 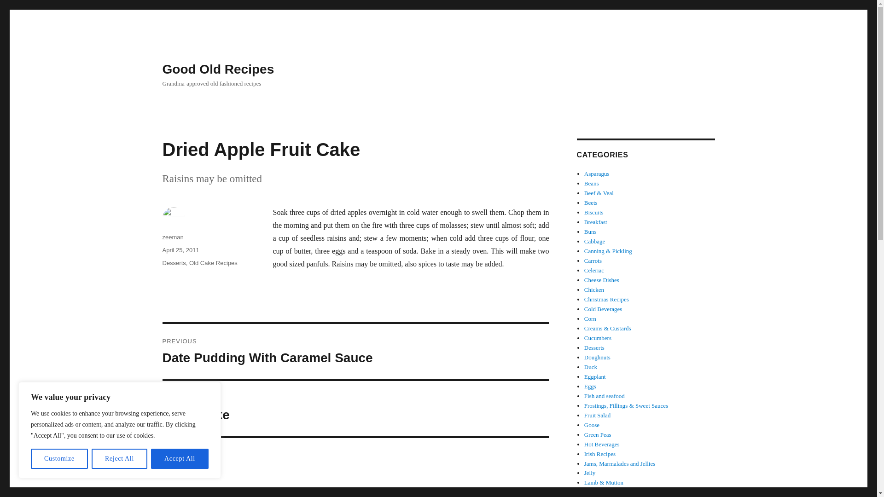 I want to click on Customize, so click(x=213, y=262).